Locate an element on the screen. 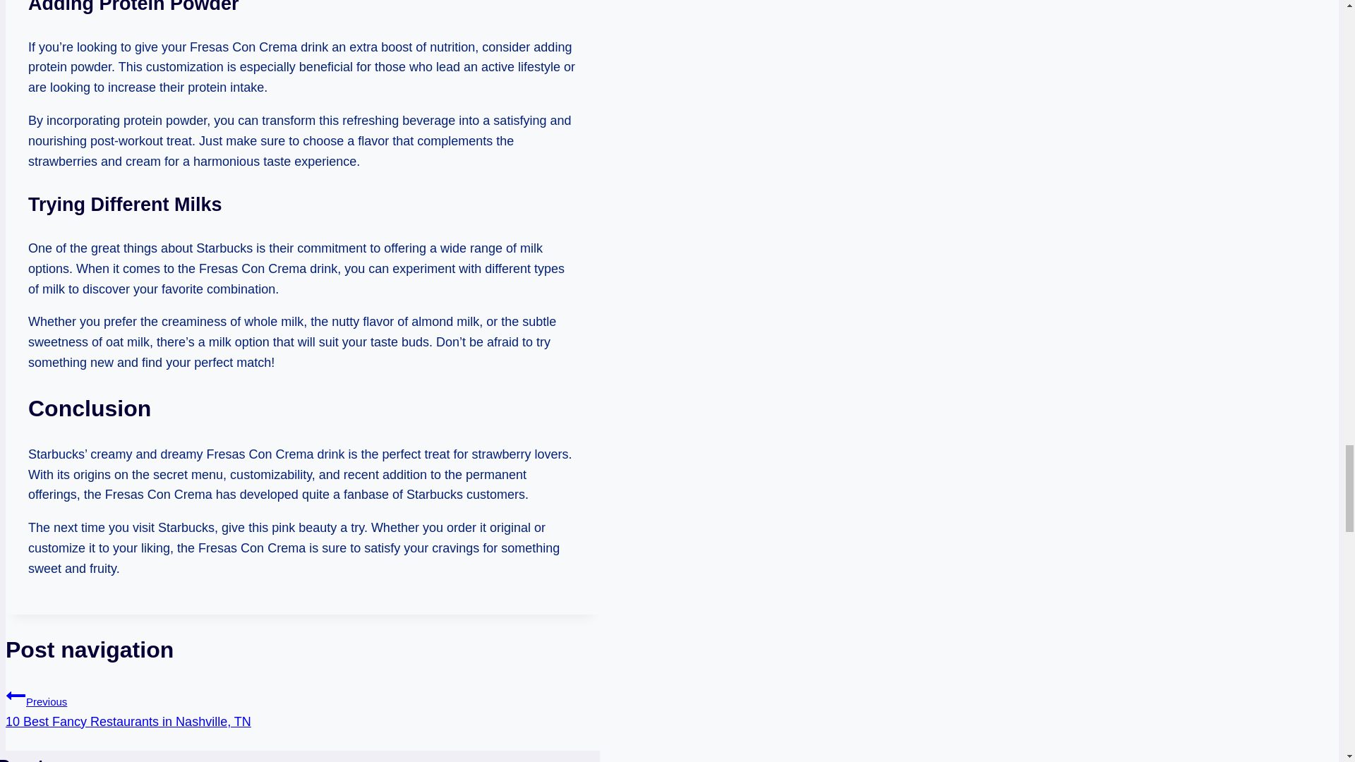  Previous is located at coordinates (16, 696).